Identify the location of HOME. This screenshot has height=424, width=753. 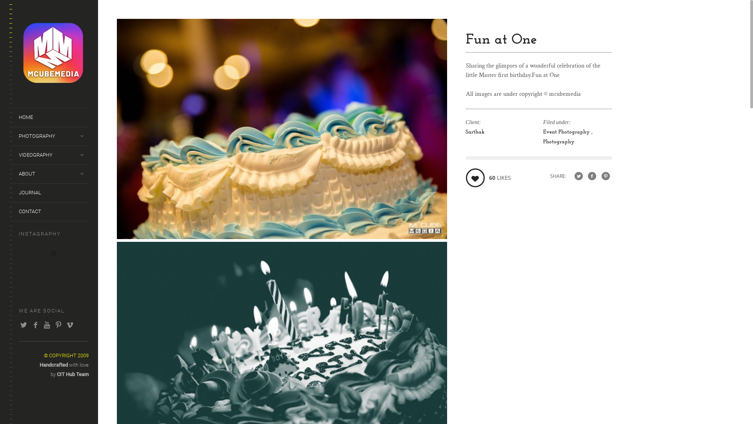
(49, 117).